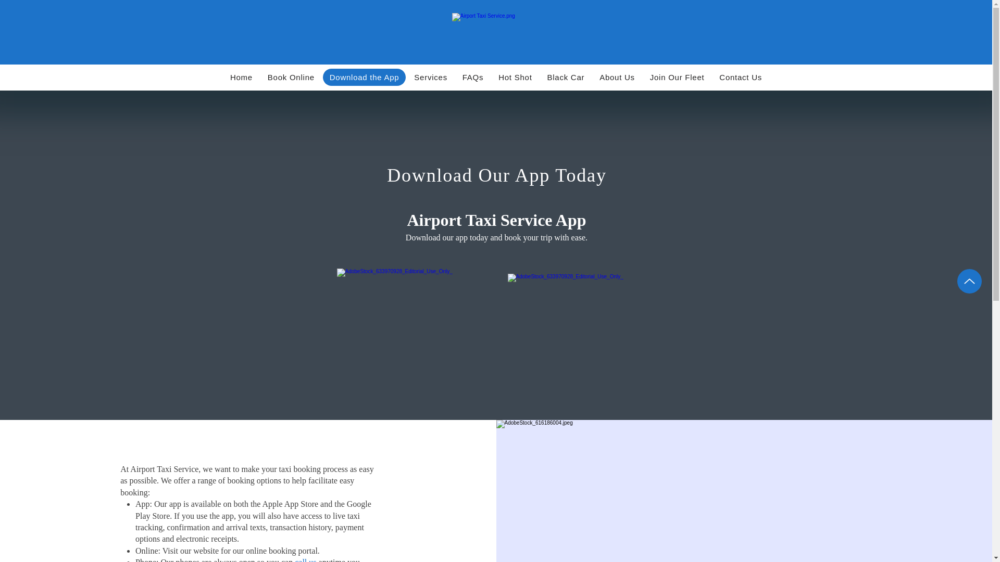  I want to click on Black Car, so click(566, 77).